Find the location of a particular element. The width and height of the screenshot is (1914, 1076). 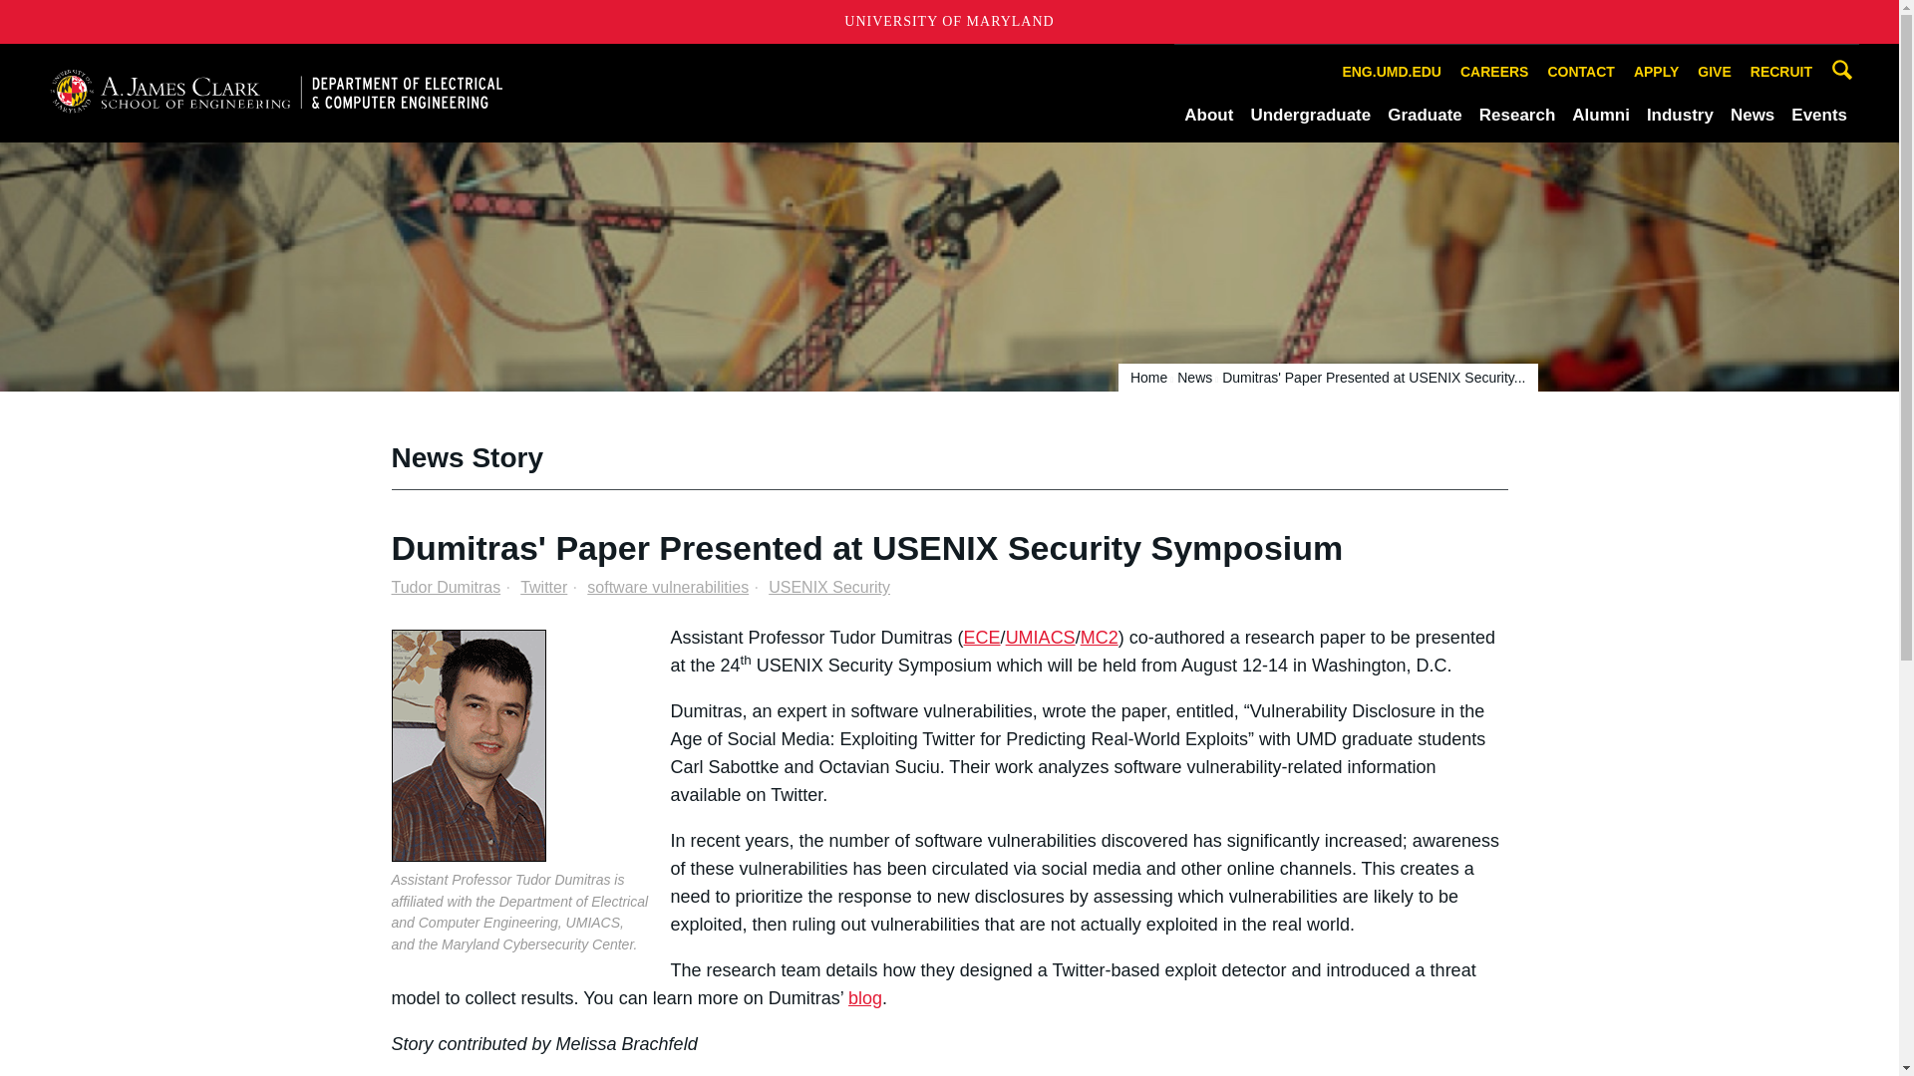

APPLY is located at coordinates (1657, 72).